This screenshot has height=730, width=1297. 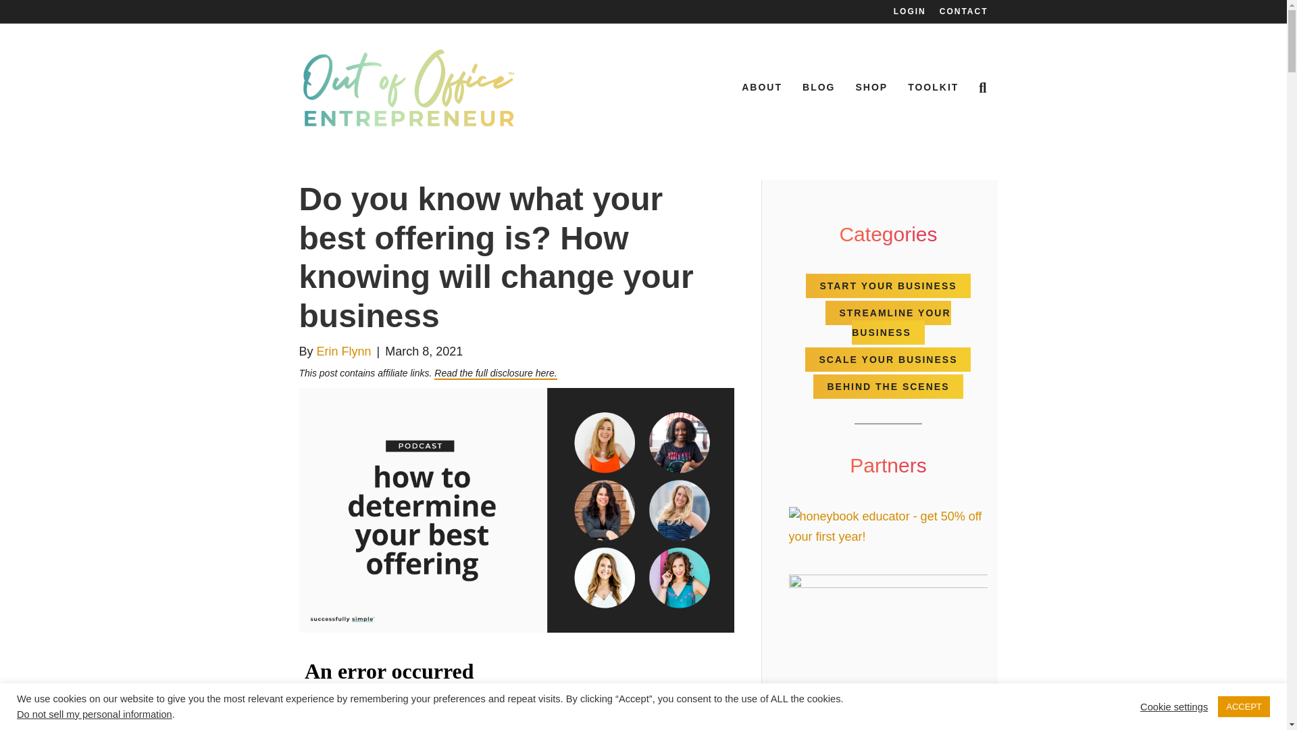 What do you see at coordinates (762, 88) in the screenshot?
I see `ABOUT` at bounding box center [762, 88].